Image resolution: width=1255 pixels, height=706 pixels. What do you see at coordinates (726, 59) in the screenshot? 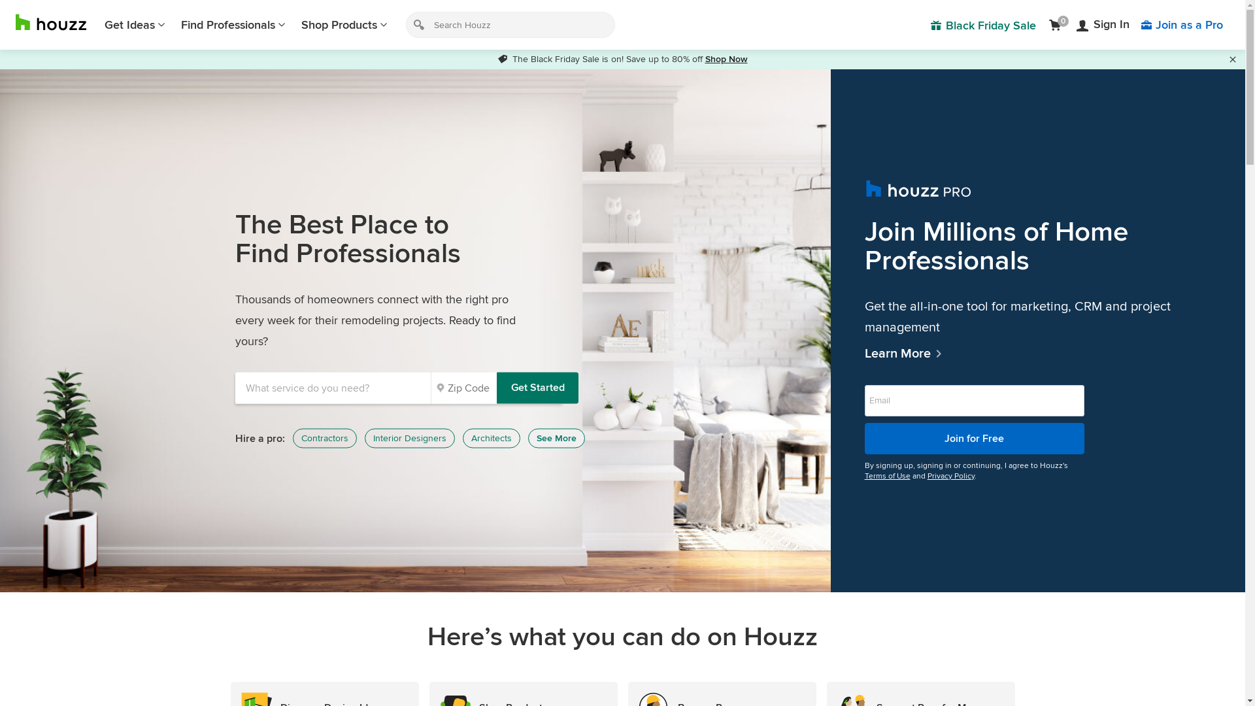
I see `Shop Now` at bounding box center [726, 59].